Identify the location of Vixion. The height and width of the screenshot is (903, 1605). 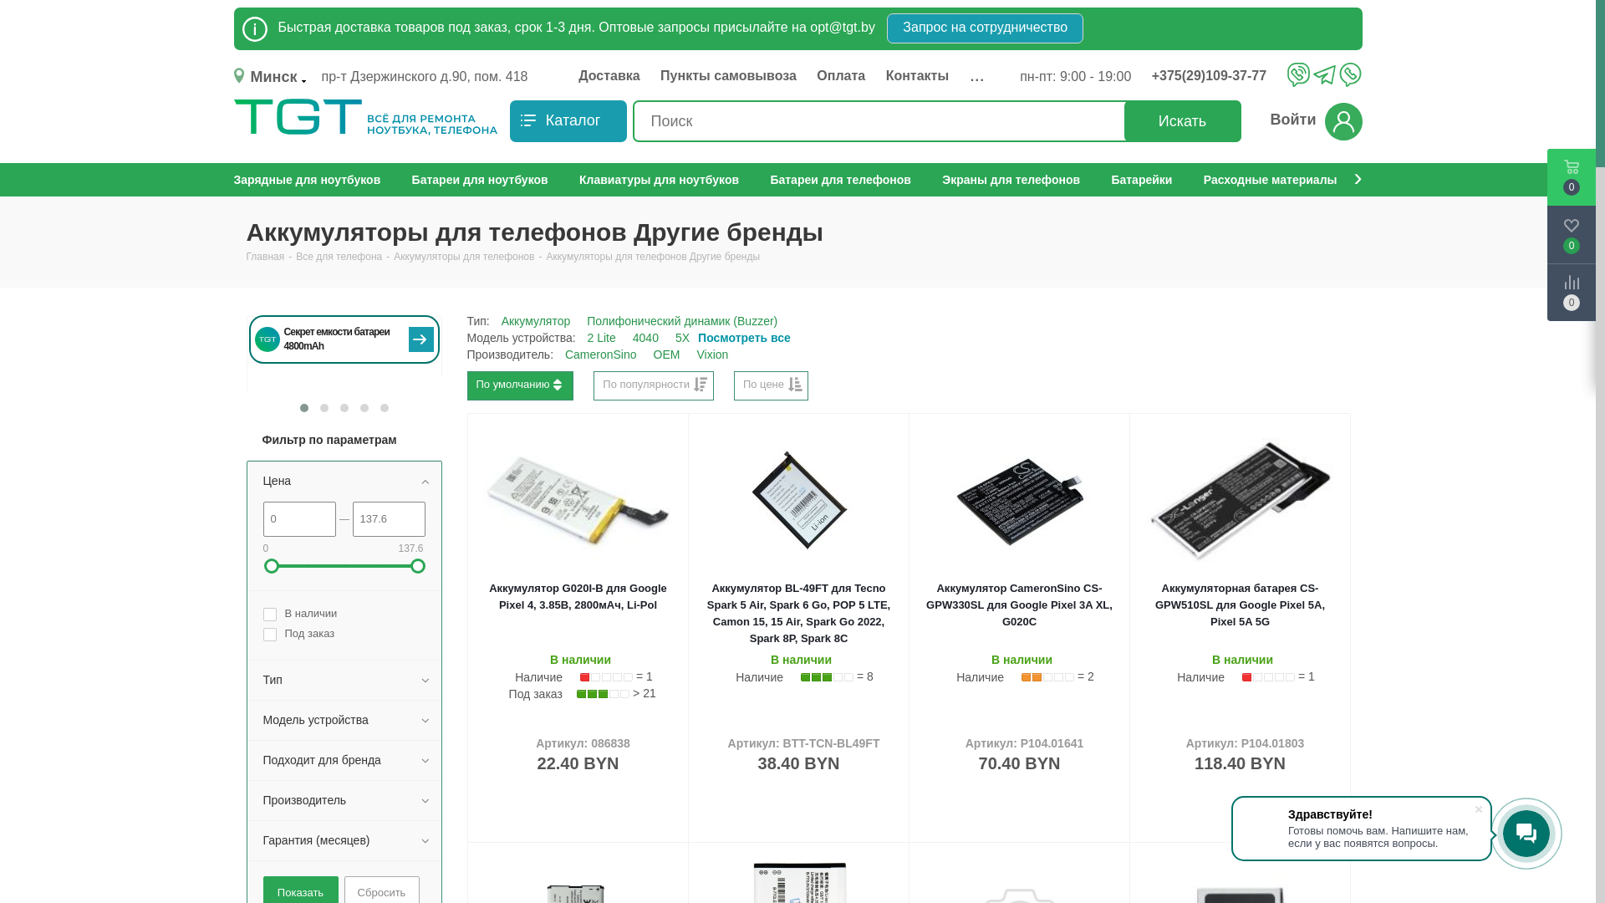
(712, 355).